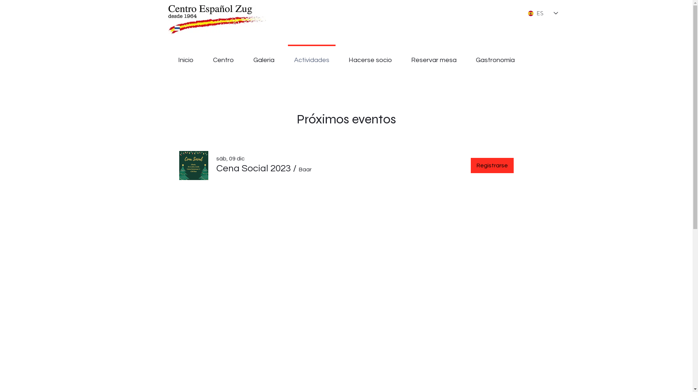  I want to click on Hacerse socio, so click(370, 57).